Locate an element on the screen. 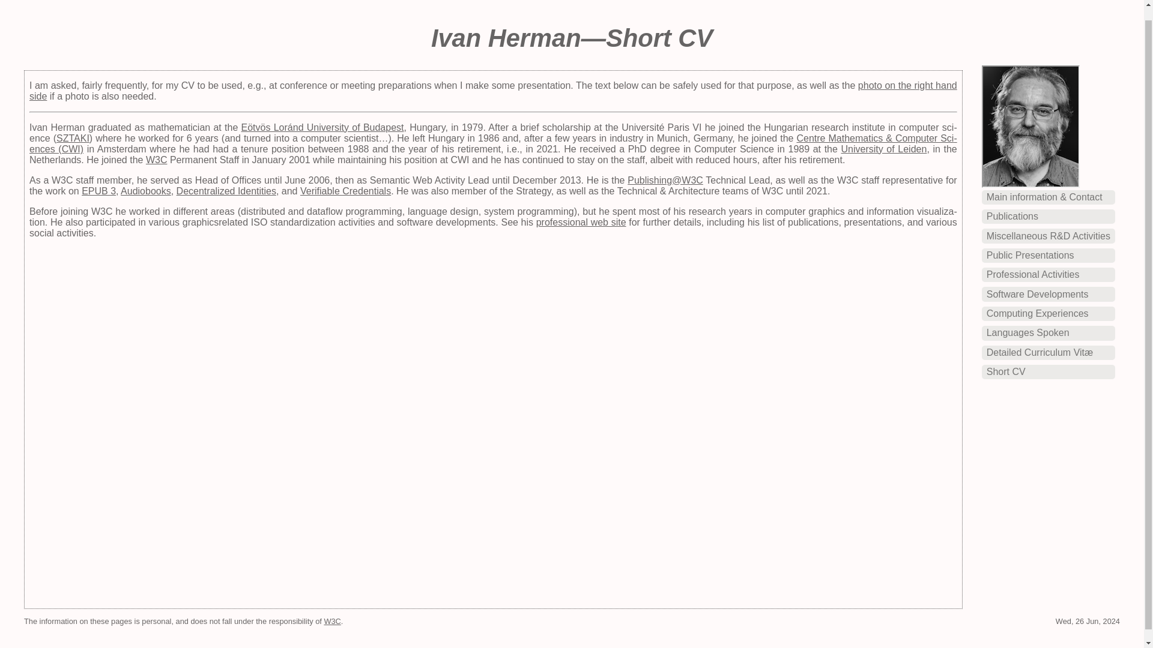 This screenshot has height=648, width=1153. EPUB 3 is located at coordinates (98, 191).